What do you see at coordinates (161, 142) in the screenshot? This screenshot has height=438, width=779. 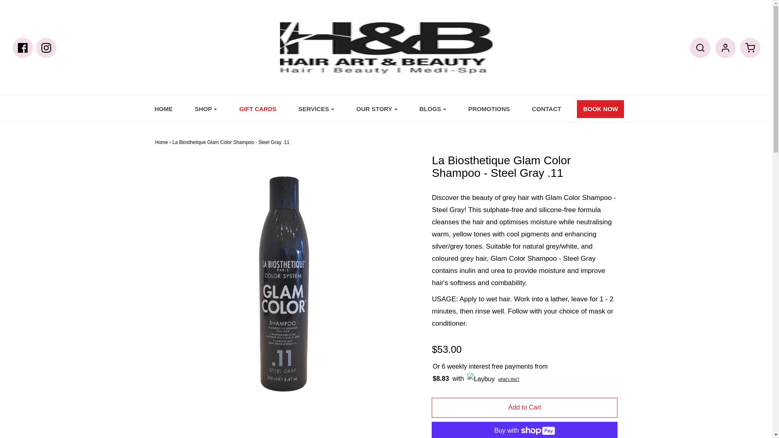 I see `Back to the frontpage` at bounding box center [161, 142].